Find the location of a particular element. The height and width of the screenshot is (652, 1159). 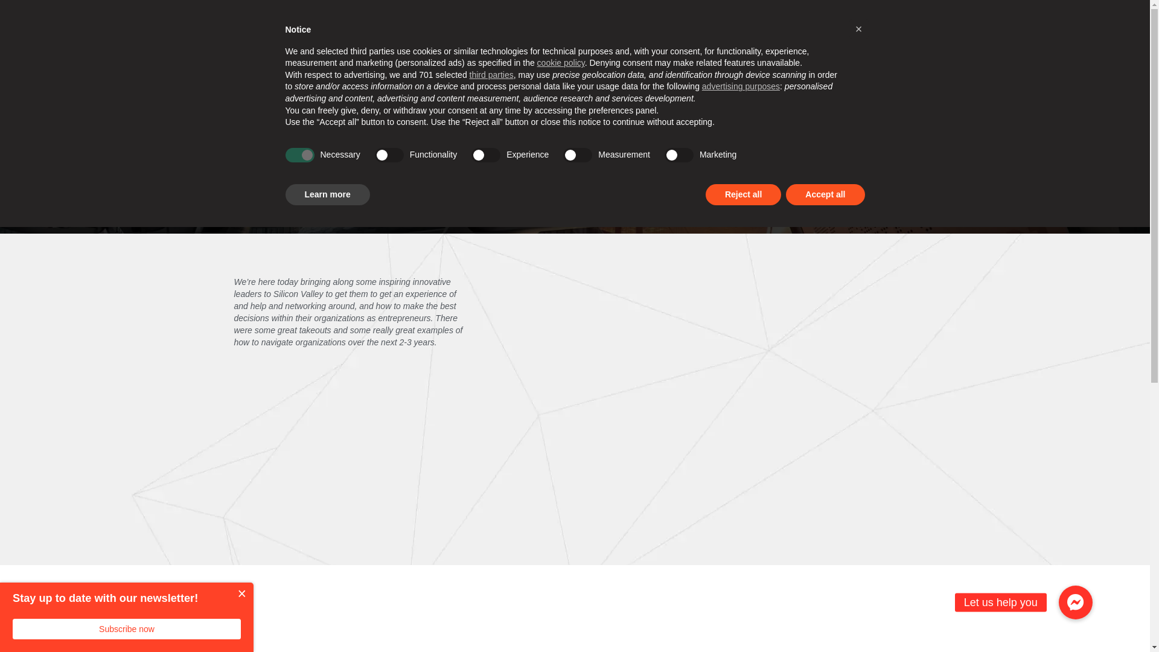

CLIENTS is located at coordinates (374, 16).